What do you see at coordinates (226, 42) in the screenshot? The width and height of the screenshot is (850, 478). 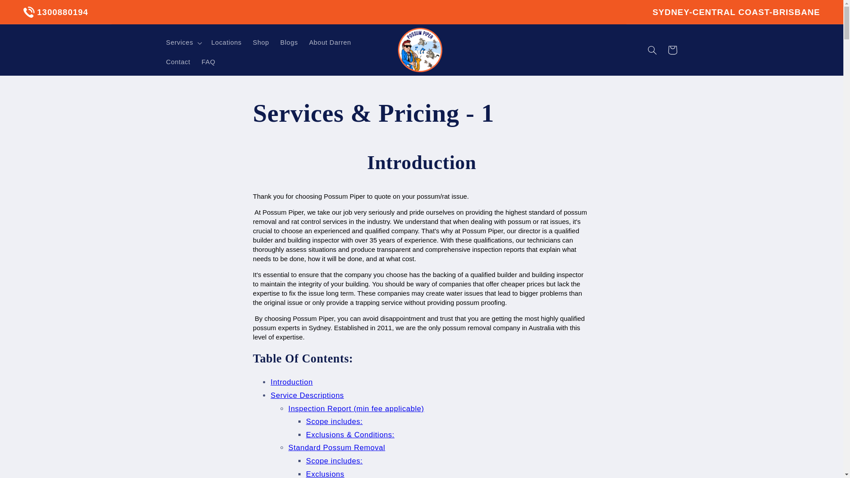 I see `Locations` at bounding box center [226, 42].